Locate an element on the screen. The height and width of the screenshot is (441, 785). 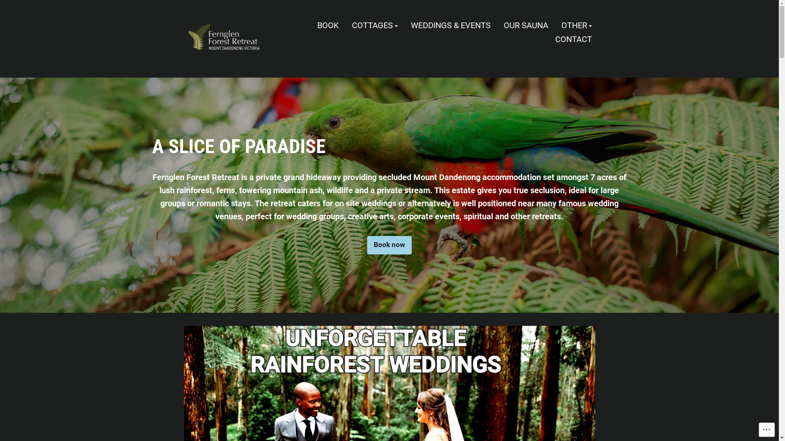
OUR SAUNA is located at coordinates (526, 26).